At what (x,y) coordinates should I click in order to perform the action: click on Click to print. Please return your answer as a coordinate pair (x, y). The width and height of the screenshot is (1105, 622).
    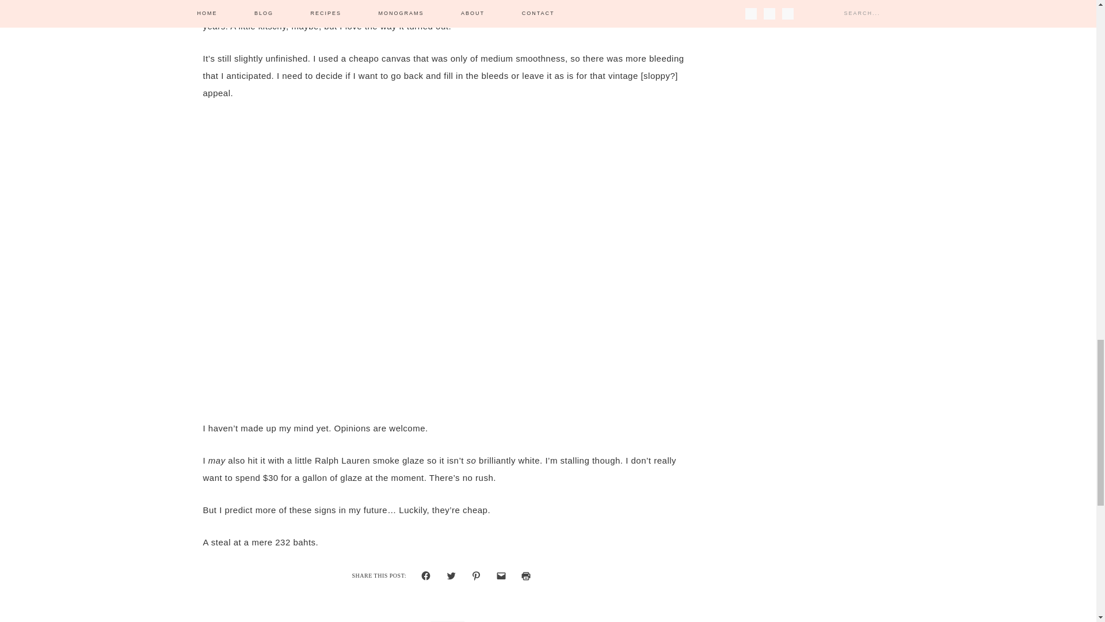
    Looking at the image, I should click on (526, 576).